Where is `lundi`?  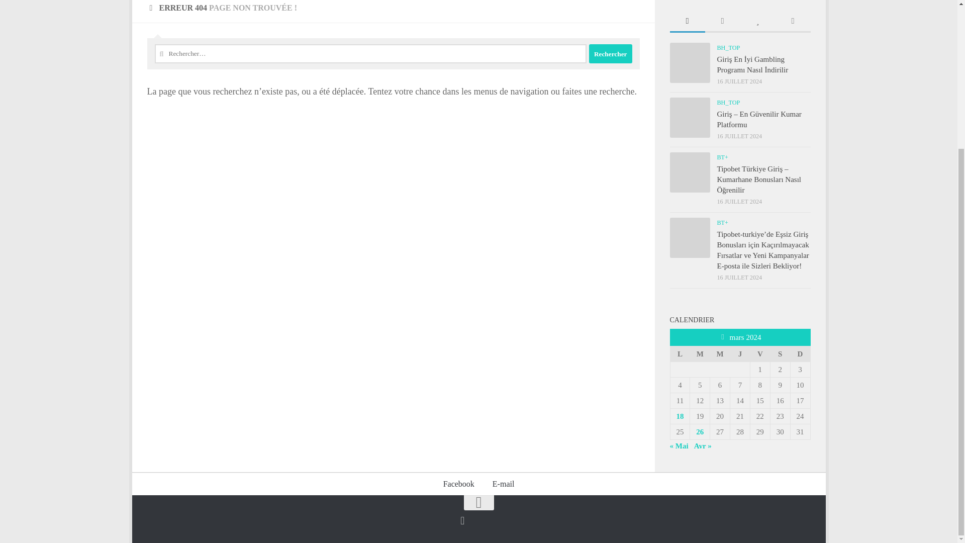 lundi is located at coordinates (680, 353).